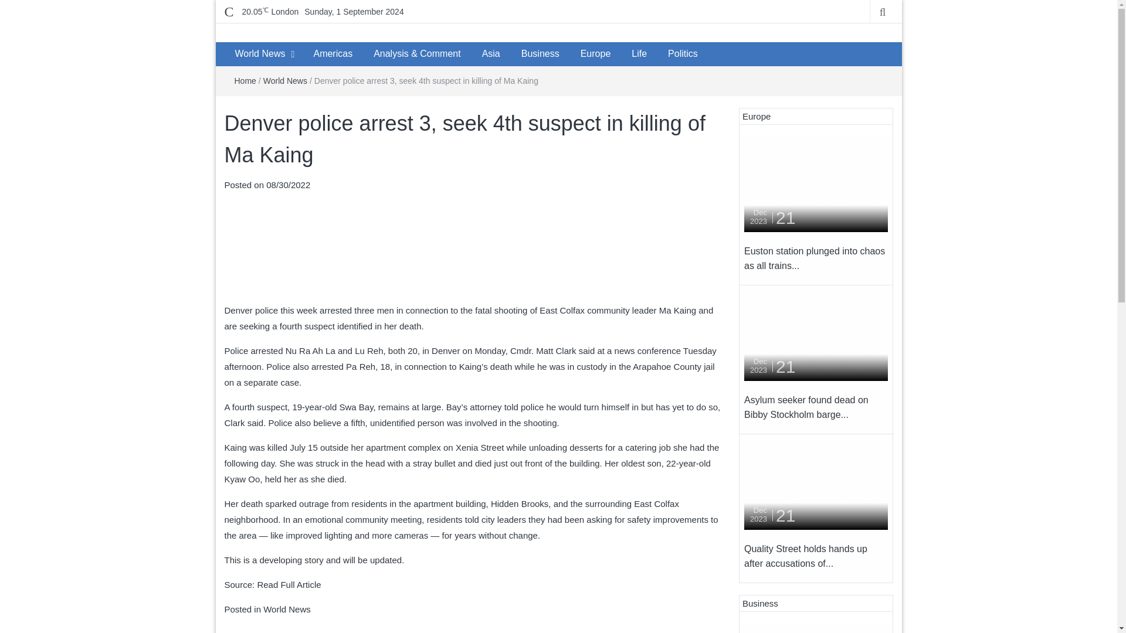 This screenshot has width=1126, height=633. What do you see at coordinates (683, 54) in the screenshot?
I see `Politics` at bounding box center [683, 54].